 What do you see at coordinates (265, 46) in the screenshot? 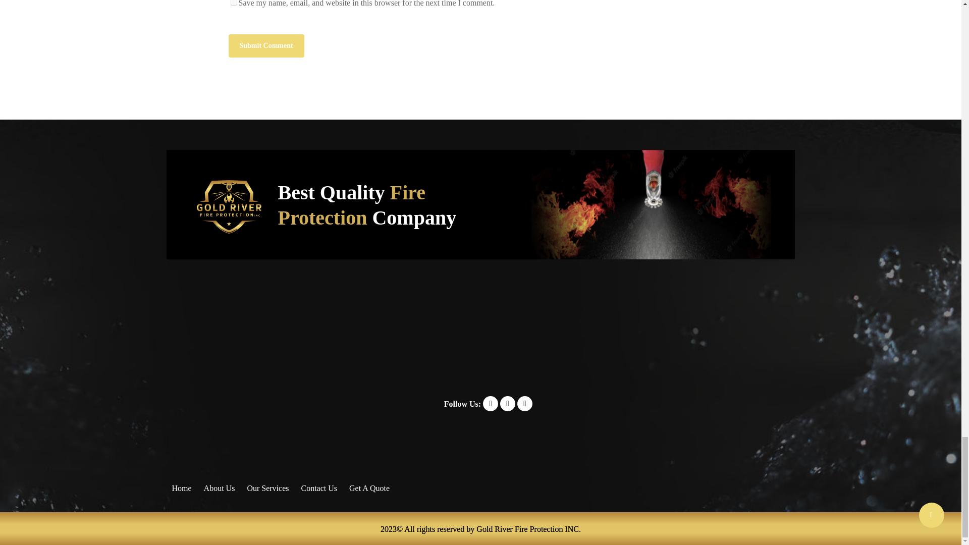
I see `Submit Comment` at bounding box center [265, 46].